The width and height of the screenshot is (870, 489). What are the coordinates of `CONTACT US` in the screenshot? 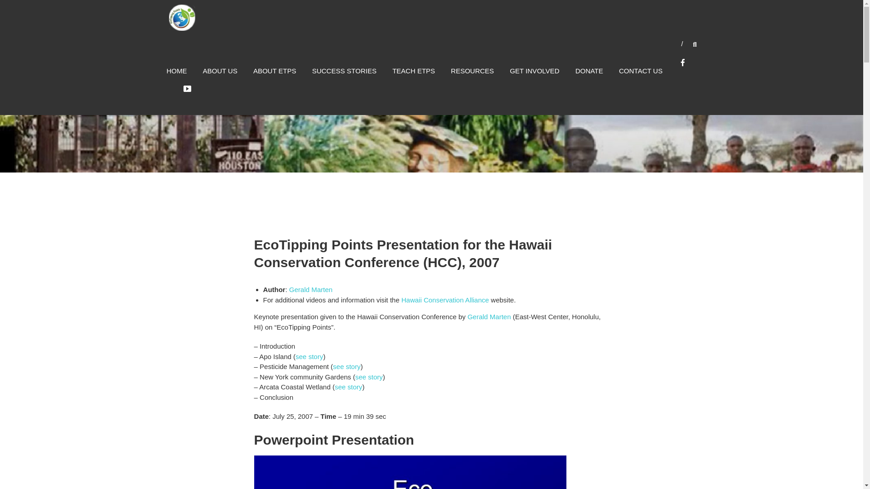 It's located at (640, 71).